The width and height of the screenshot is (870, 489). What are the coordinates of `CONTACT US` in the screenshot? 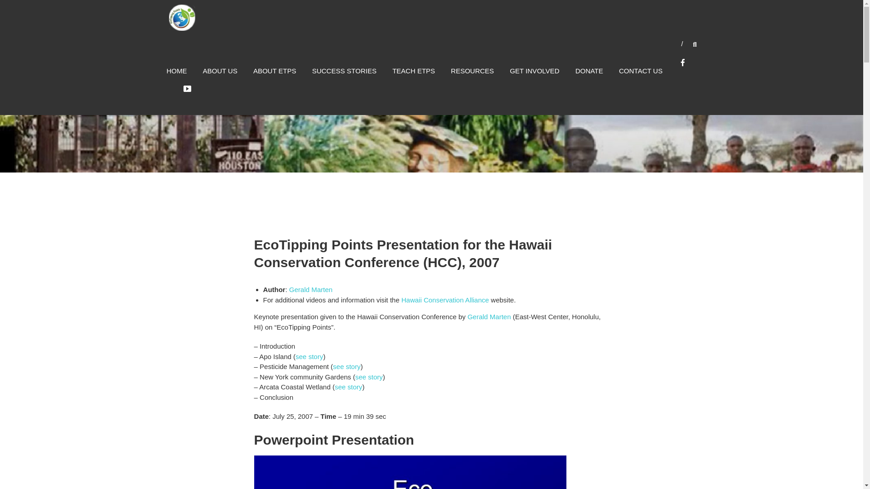 It's located at (640, 71).